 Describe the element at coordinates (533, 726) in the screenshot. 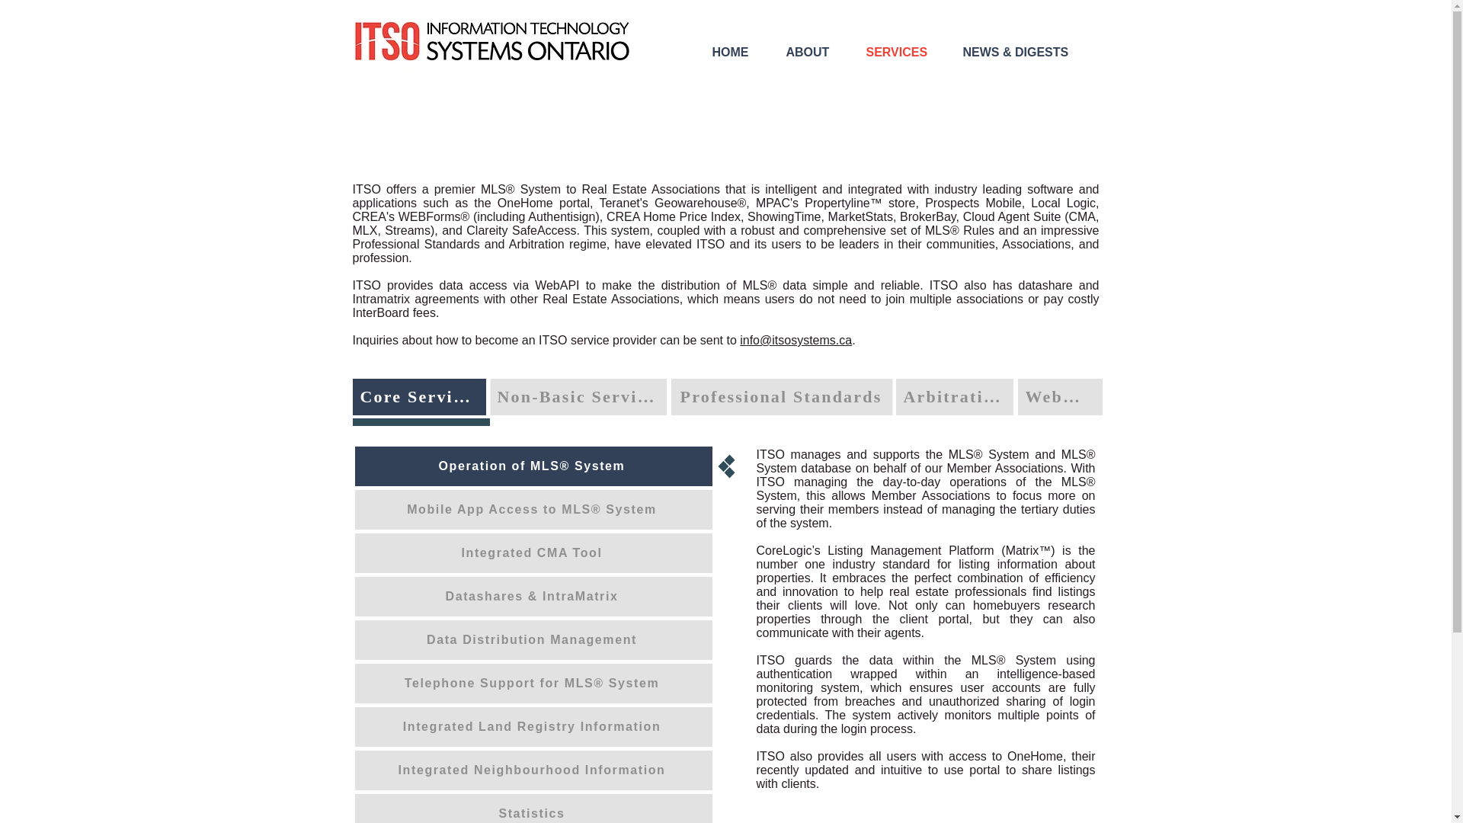

I see `Integrated Land Registry Information` at that location.